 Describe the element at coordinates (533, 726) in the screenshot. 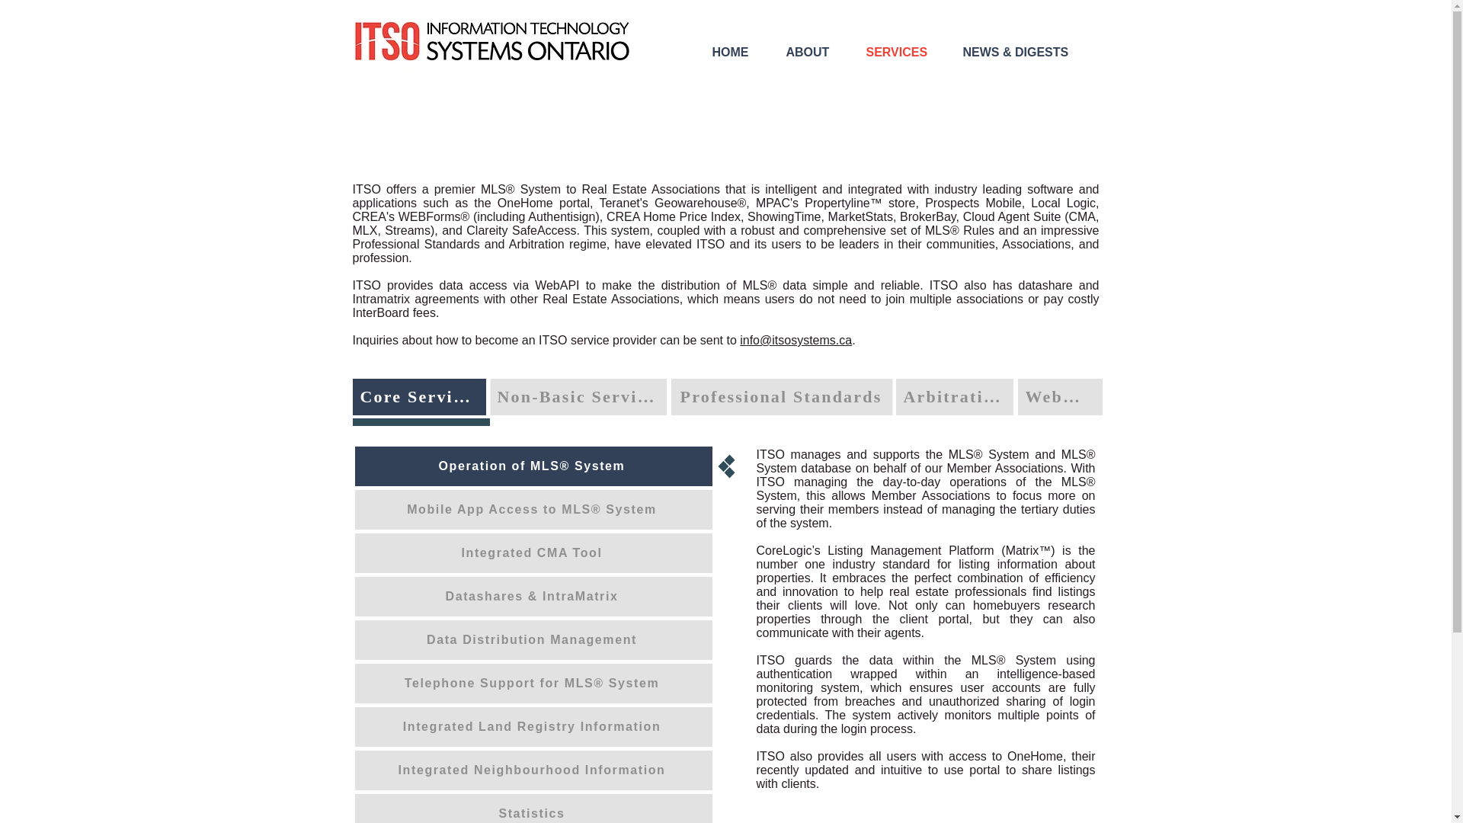

I see `Integrated Land Registry Information` at that location.